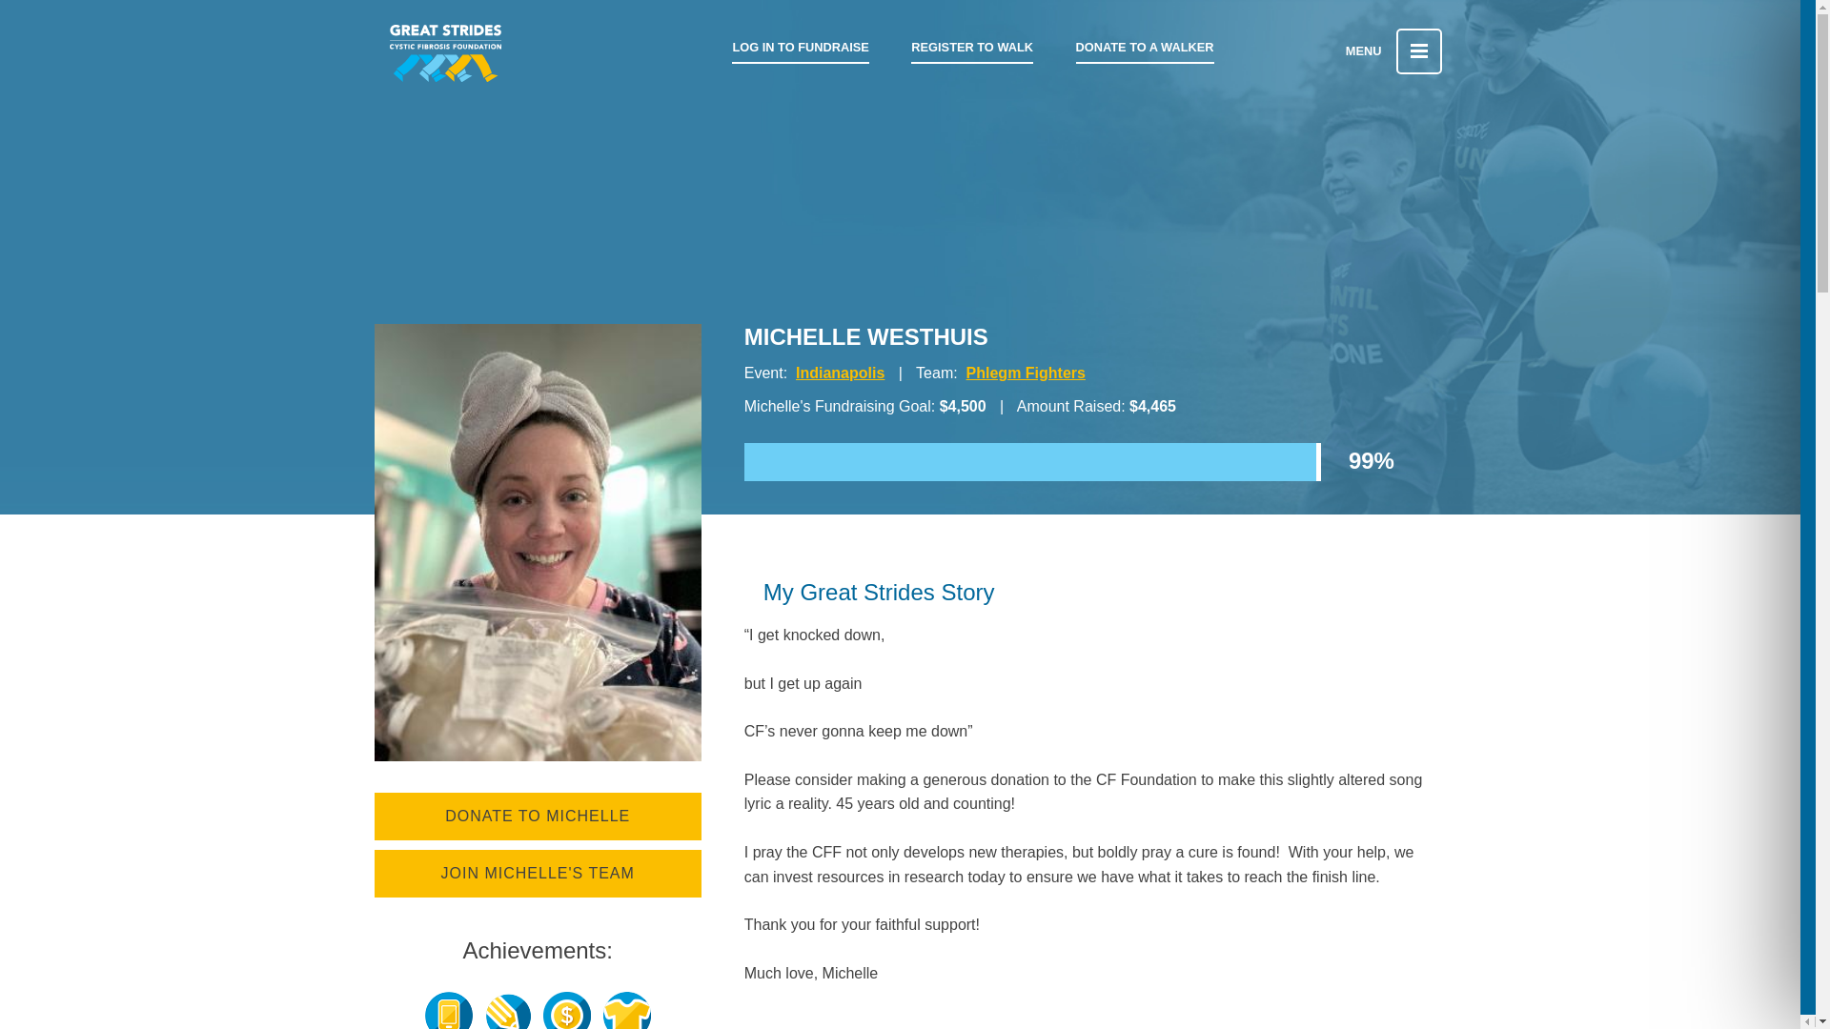 The height and width of the screenshot is (1029, 1830). Describe the element at coordinates (972, 48) in the screenshot. I see `REGISTER TO WALK` at that location.